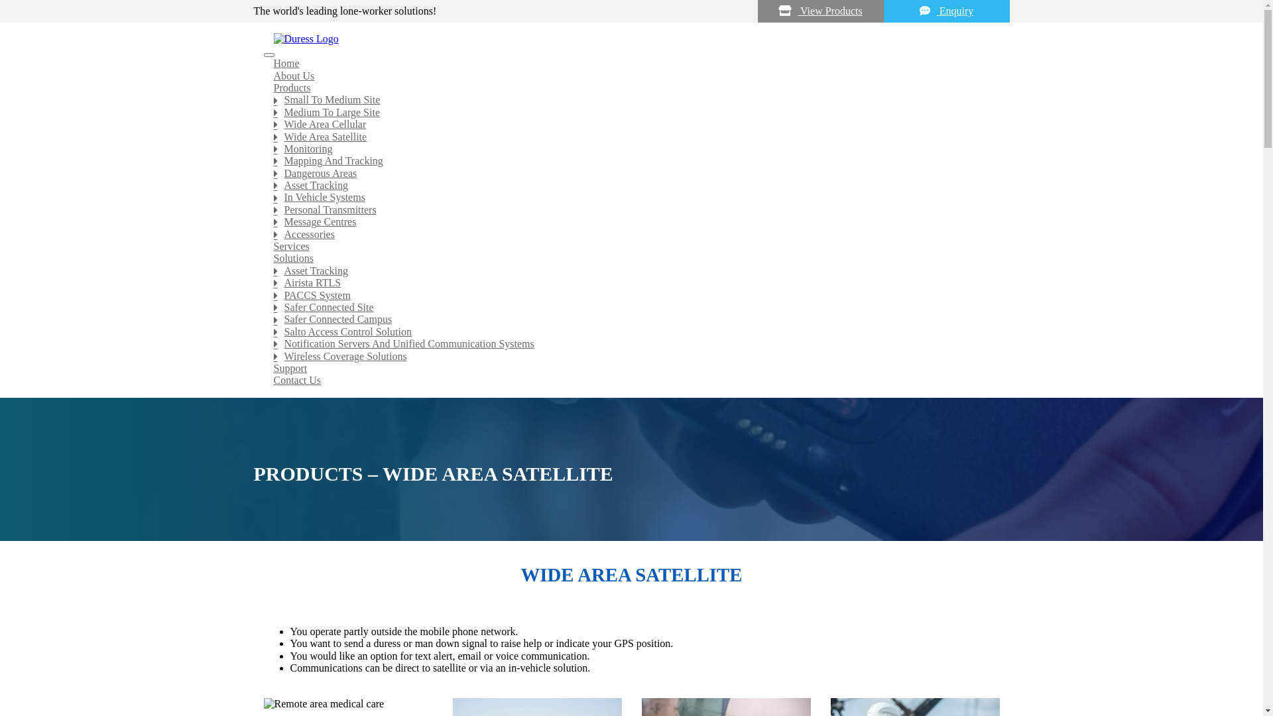 This screenshot has width=1273, height=716. Describe the element at coordinates (540, 137) in the screenshot. I see `Wide Area Satellite` at that location.